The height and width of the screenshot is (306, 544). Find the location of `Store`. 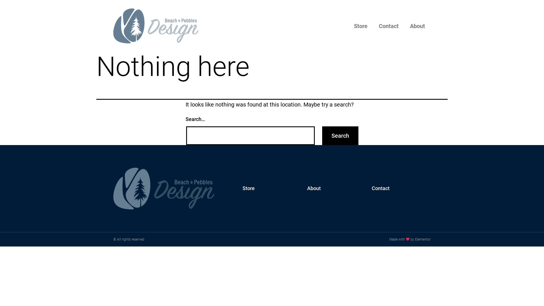

Store is located at coordinates (361, 26).